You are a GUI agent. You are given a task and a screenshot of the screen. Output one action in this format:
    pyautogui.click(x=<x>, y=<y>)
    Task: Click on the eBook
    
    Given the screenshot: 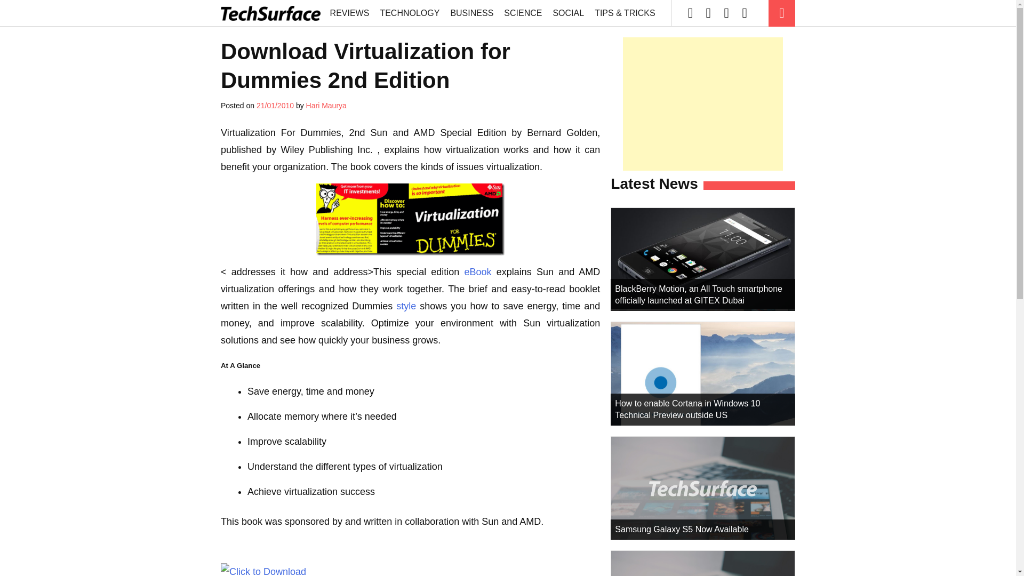 What is the action you would take?
    pyautogui.click(x=478, y=272)
    